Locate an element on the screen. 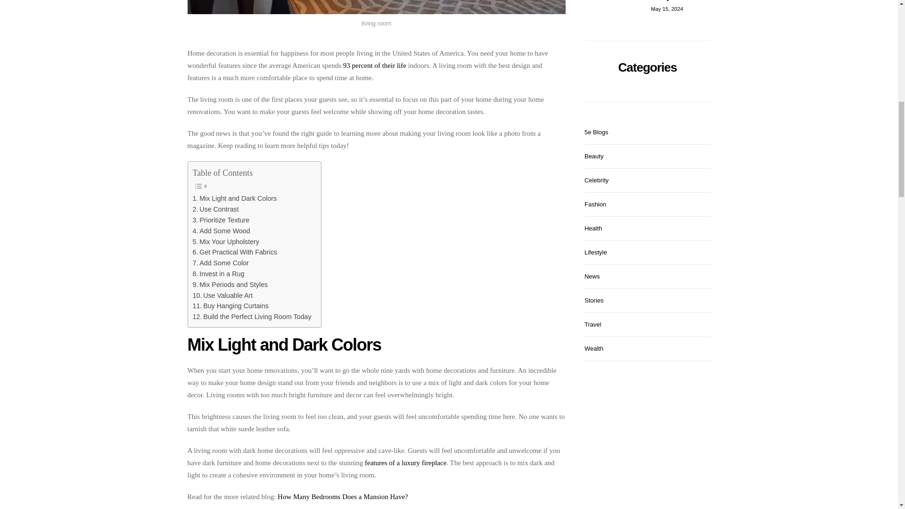 Image resolution: width=905 pixels, height=509 pixels. Mix Periods and Styles is located at coordinates (230, 285).